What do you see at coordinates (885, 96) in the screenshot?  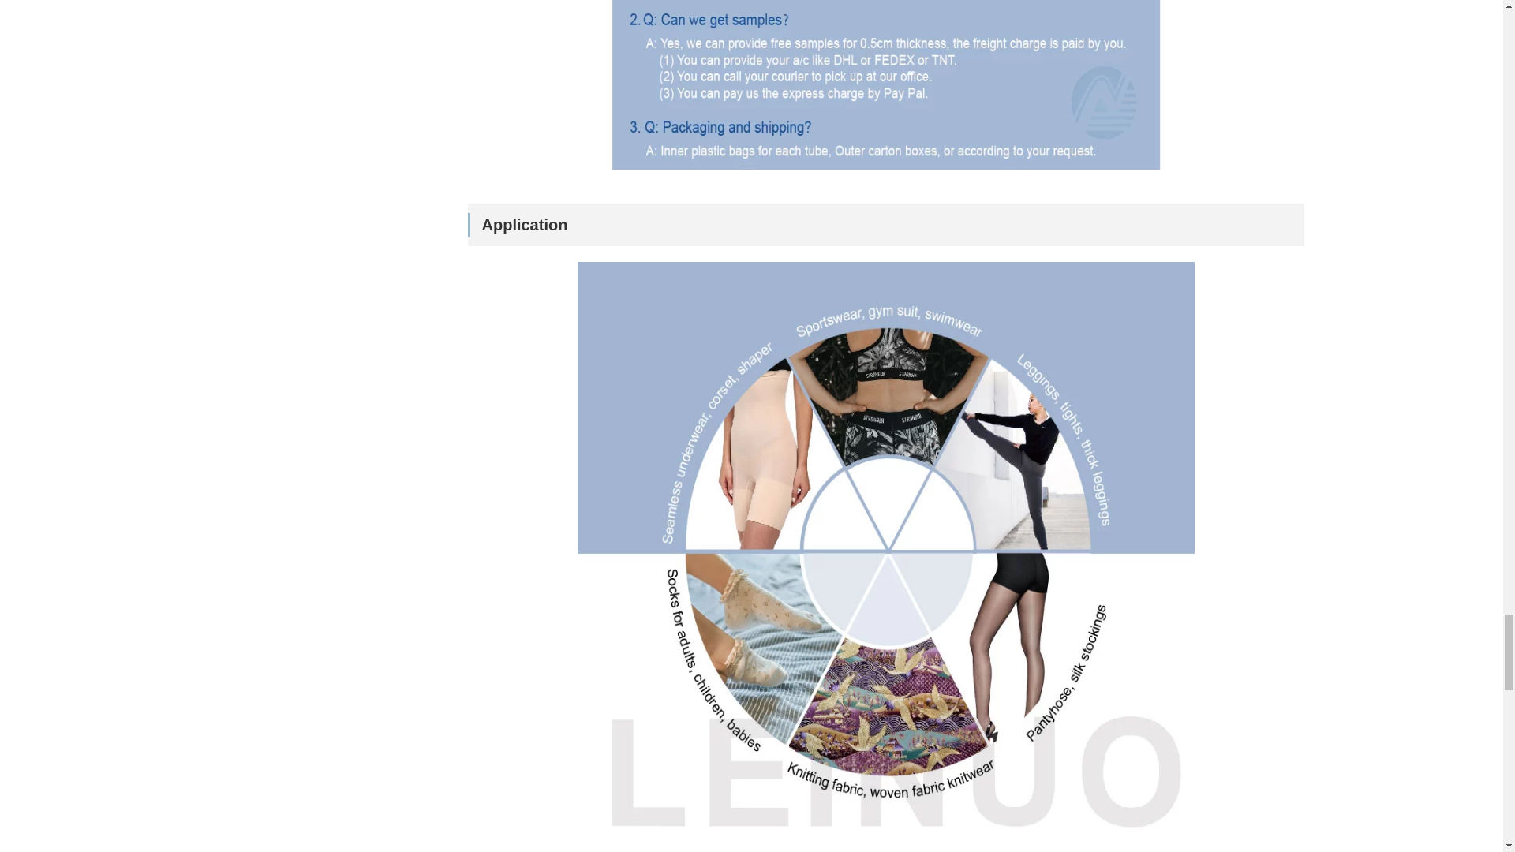 I see `FAQ-01` at bounding box center [885, 96].